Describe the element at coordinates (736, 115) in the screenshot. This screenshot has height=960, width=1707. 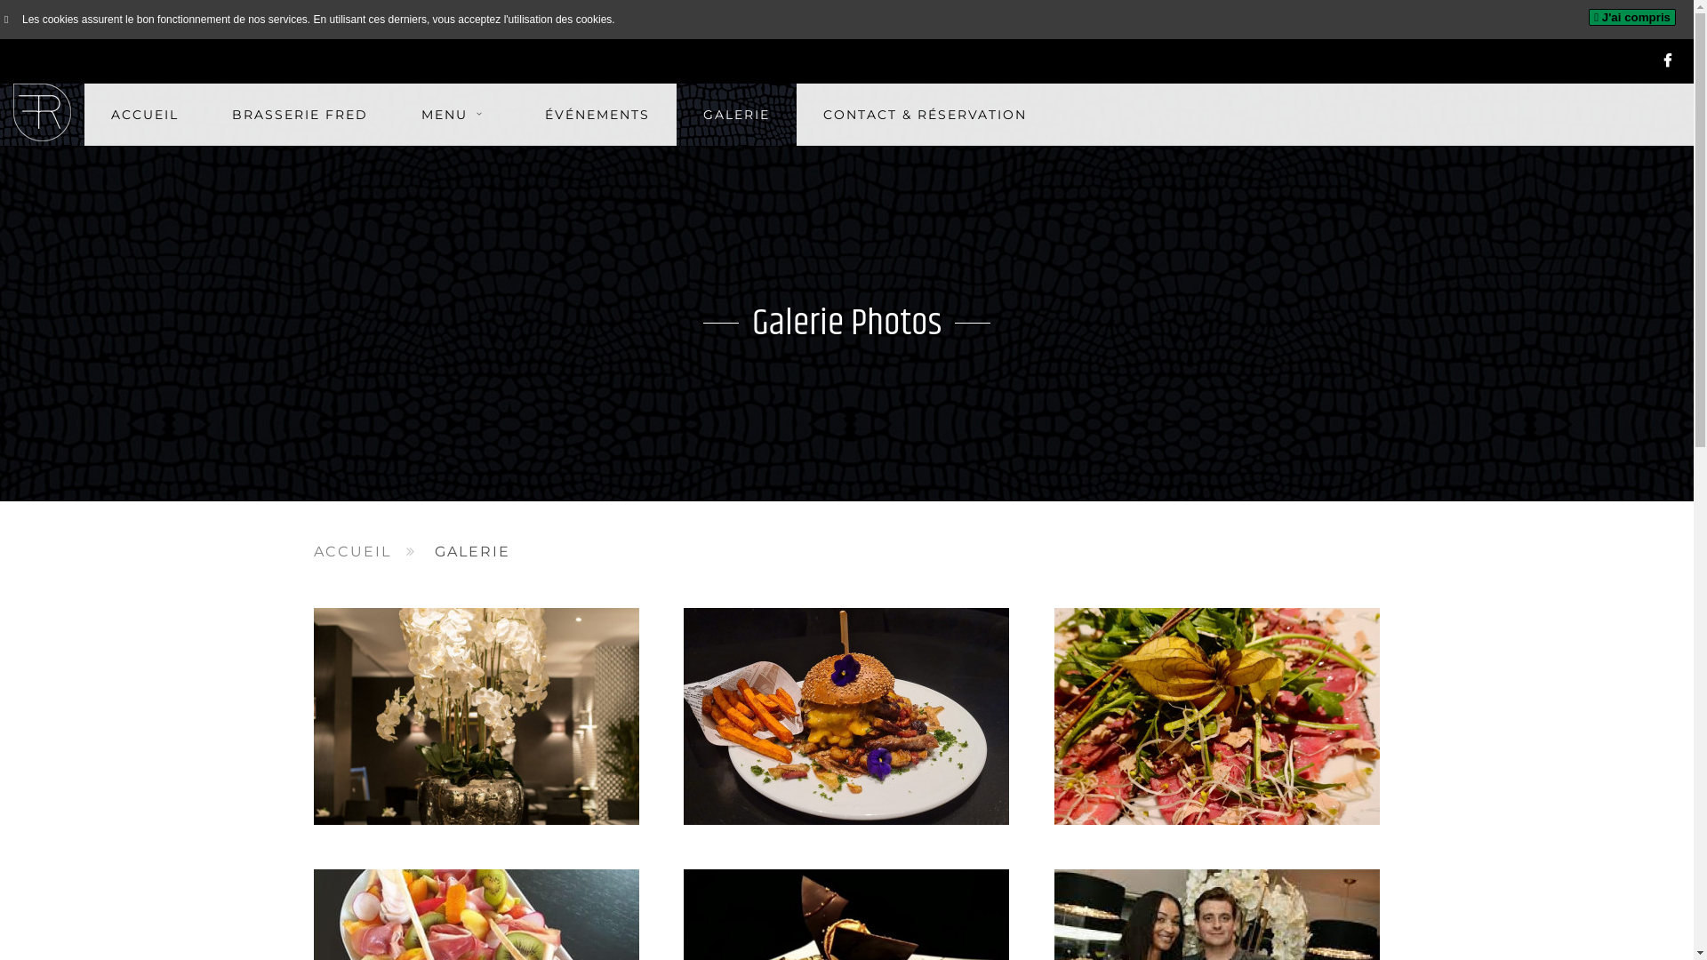
I see `GALERIE` at that location.